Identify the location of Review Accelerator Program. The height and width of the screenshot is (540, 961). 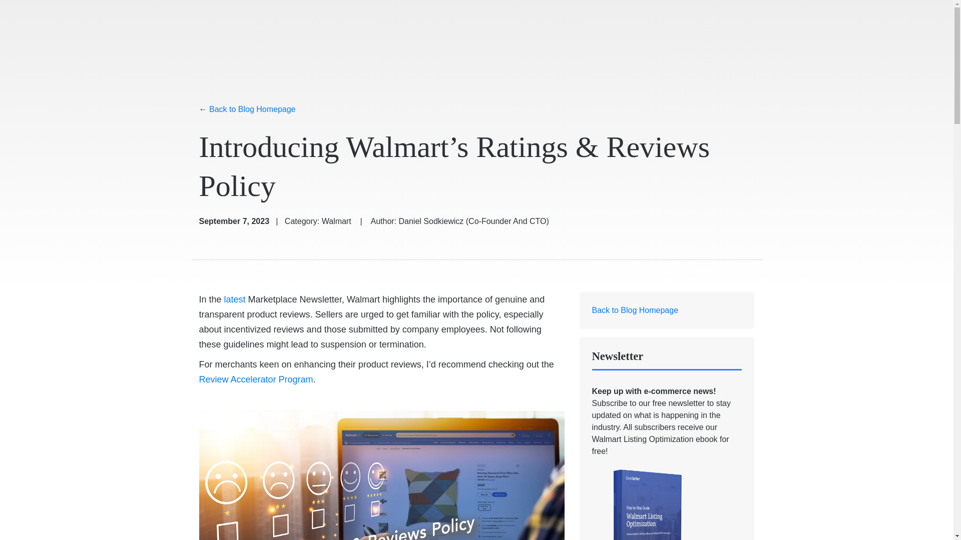
(256, 379).